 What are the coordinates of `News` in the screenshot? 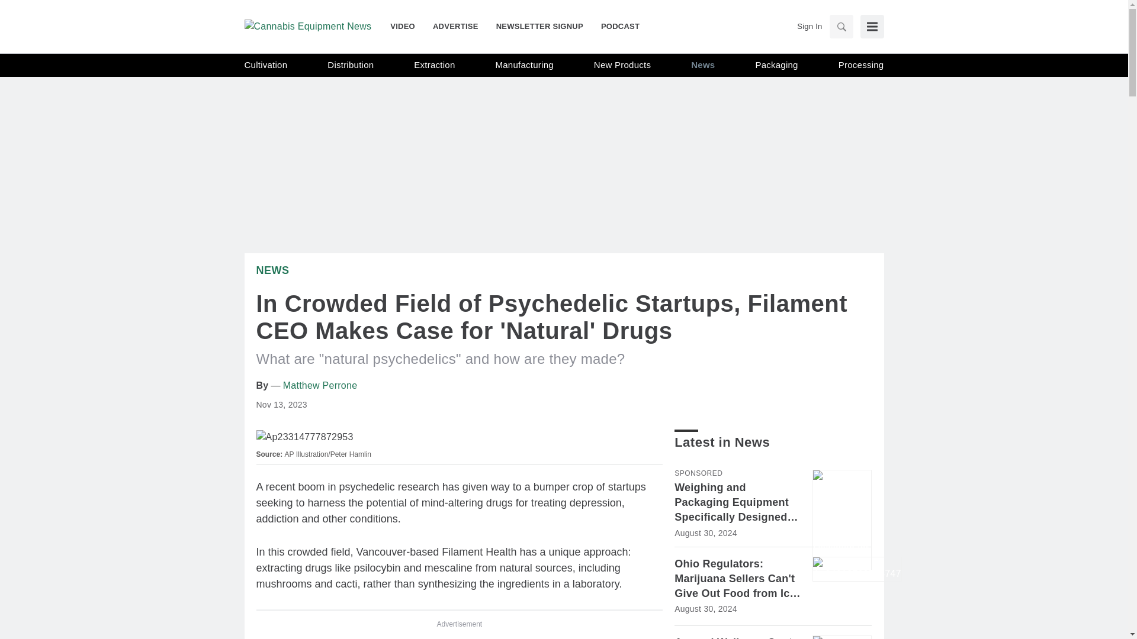 It's located at (272, 270).